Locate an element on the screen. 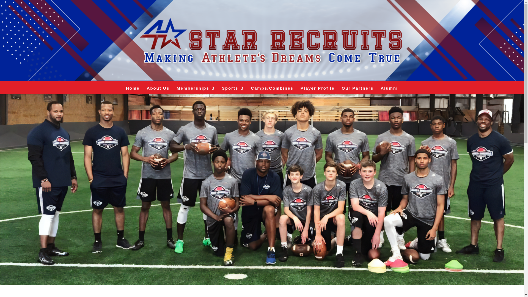 This screenshot has width=528, height=297. Our Partners is located at coordinates (358, 89).